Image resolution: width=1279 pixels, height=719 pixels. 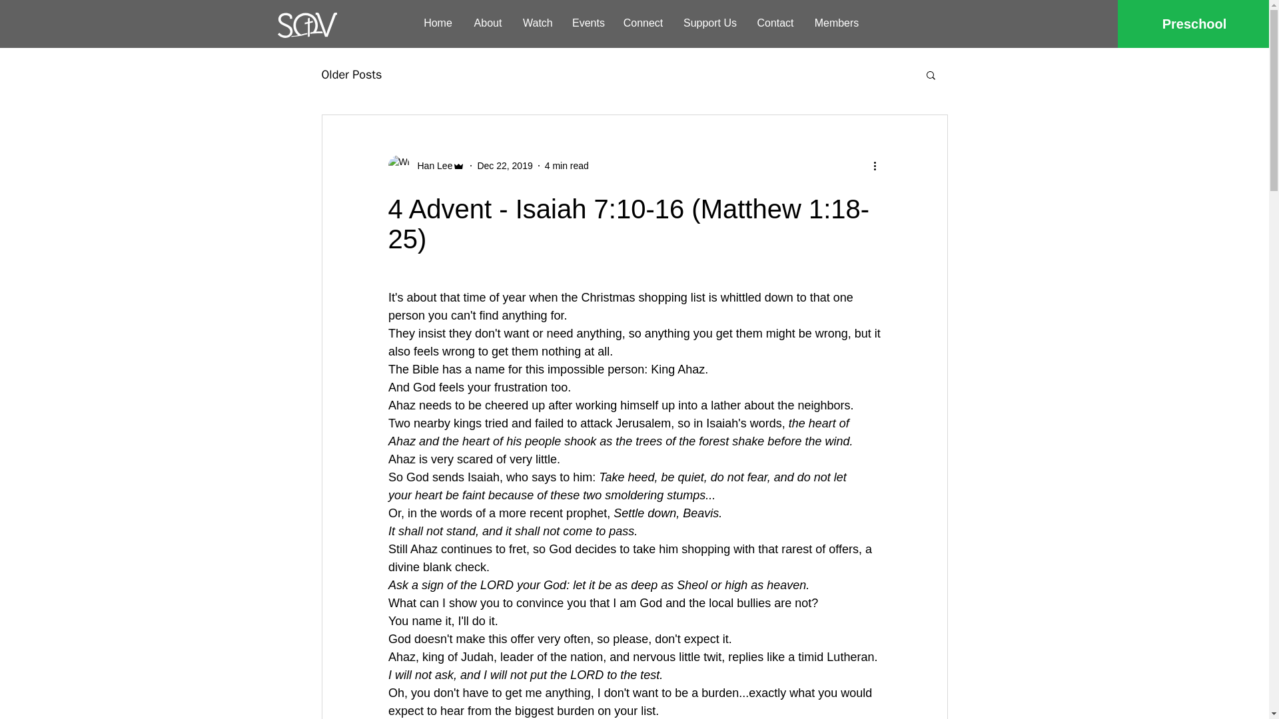 I want to click on Events, so click(x=588, y=23).